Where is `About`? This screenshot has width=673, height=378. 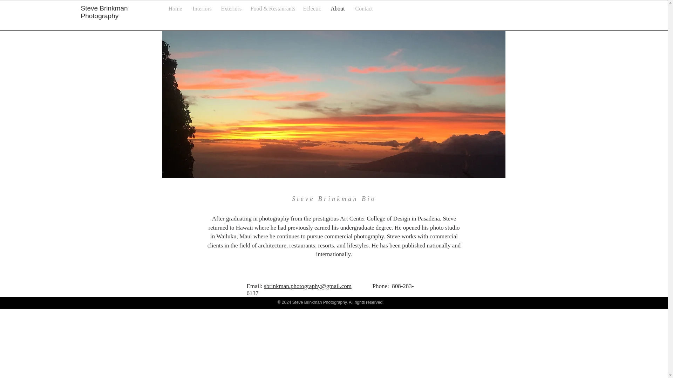
About is located at coordinates (337, 8).